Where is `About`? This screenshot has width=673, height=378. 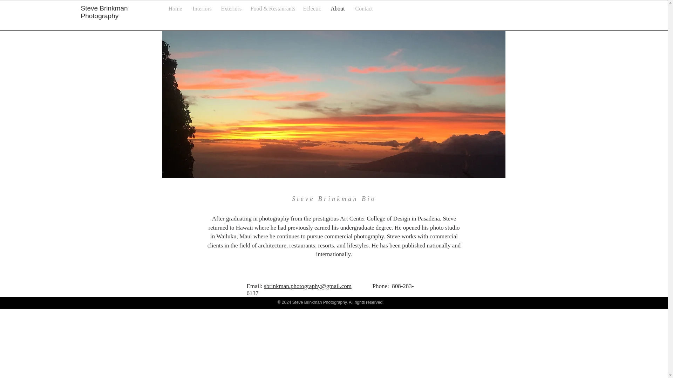
About is located at coordinates (337, 8).